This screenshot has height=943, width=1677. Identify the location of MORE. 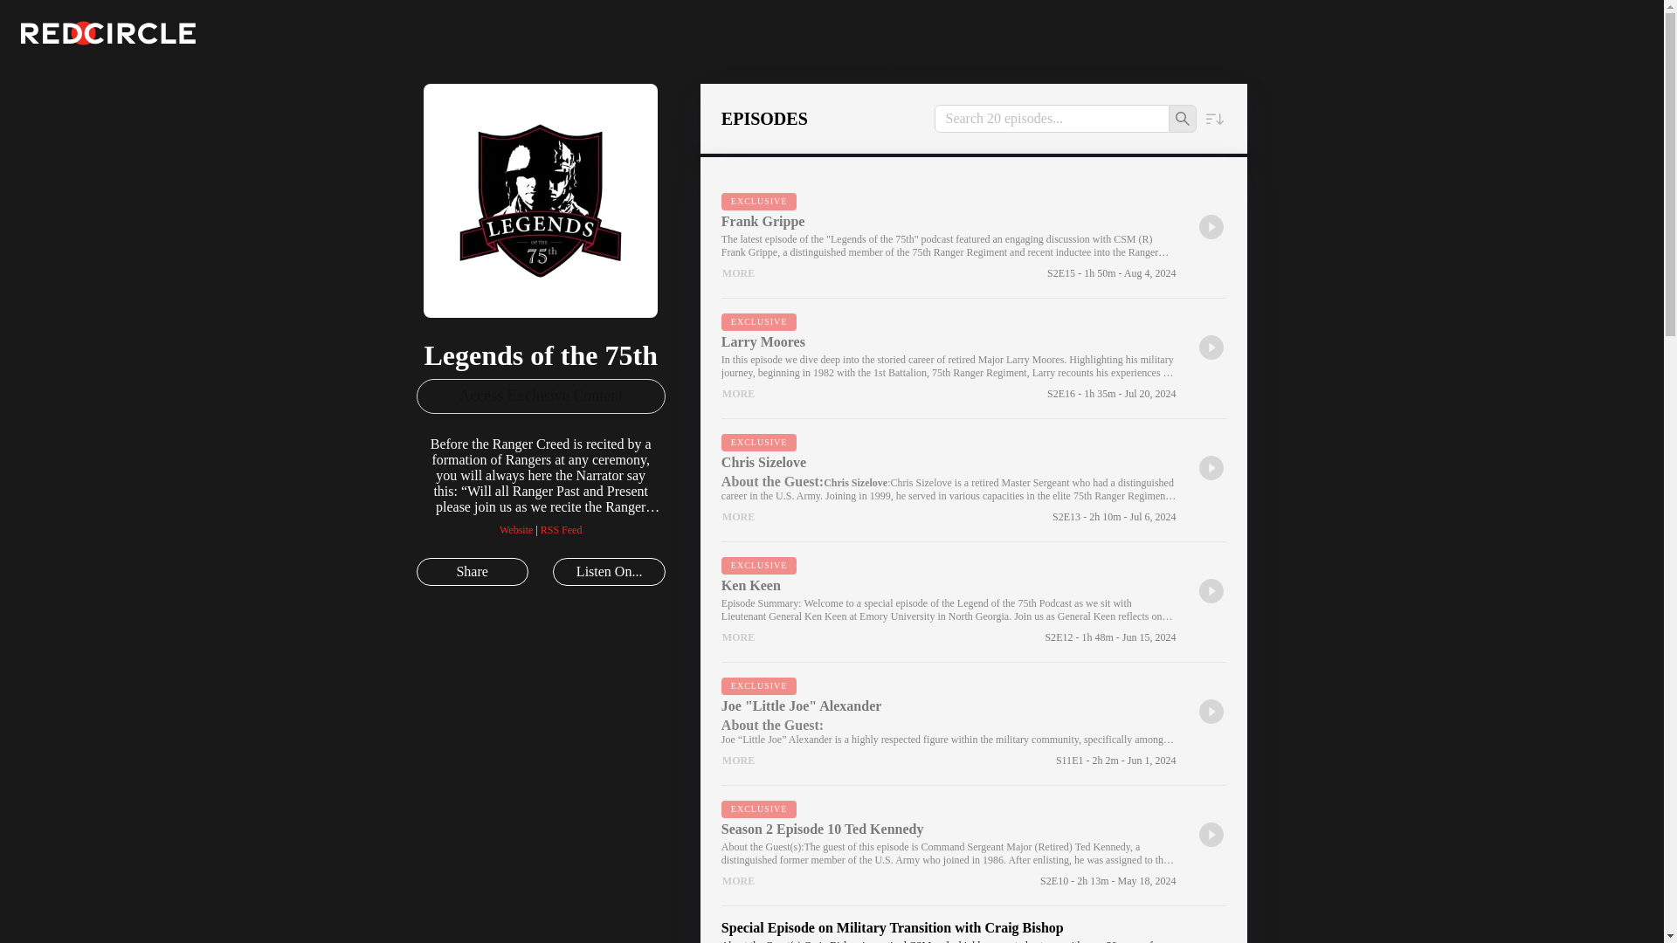
(738, 880).